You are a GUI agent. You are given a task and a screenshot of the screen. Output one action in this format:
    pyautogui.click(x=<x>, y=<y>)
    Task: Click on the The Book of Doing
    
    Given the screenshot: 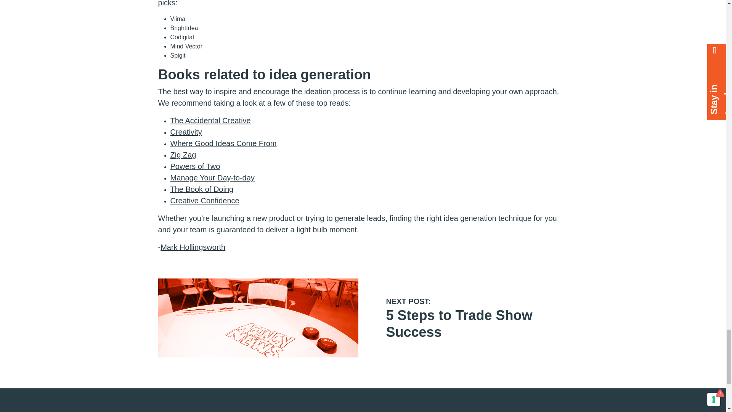 What is the action you would take?
    pyautogui.click(x=201, y=189)
    